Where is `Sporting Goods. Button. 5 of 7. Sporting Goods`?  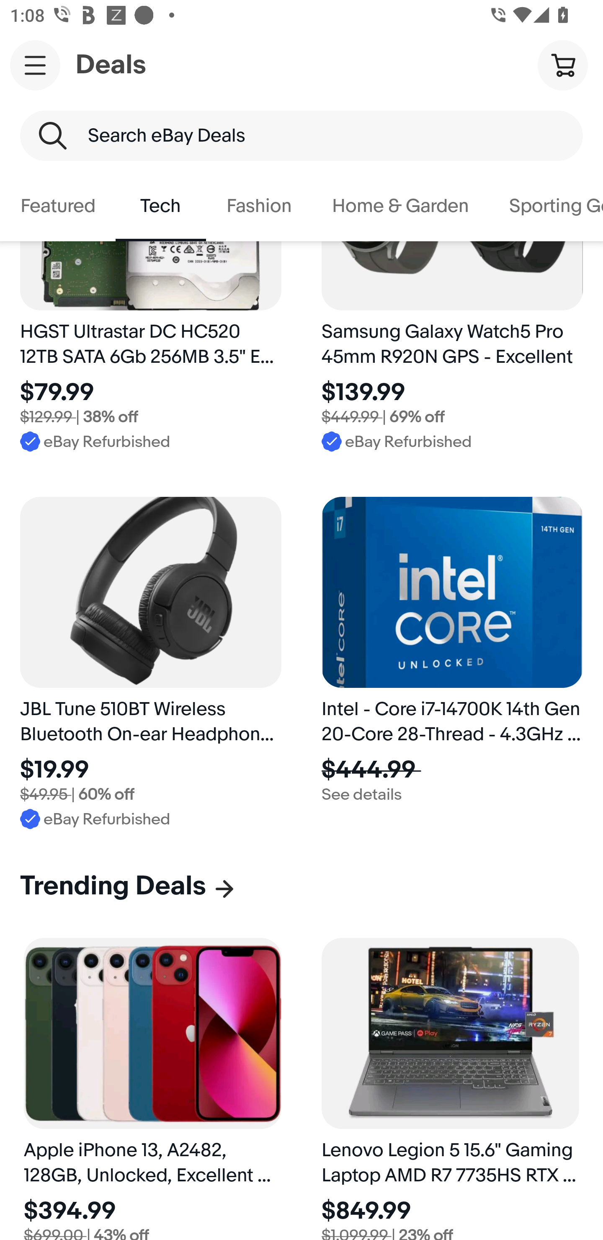
Sporting Goods. Button. 5 of 7. Sporting Goods is located at coordinates (546, 206).